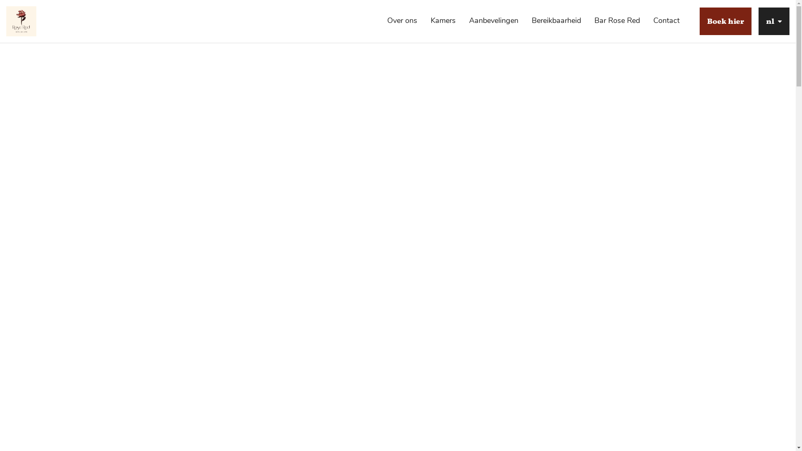 Image resolution: width=802 pixels, height=451 pixels. I want to click on Boek hier, so click(726, 22).